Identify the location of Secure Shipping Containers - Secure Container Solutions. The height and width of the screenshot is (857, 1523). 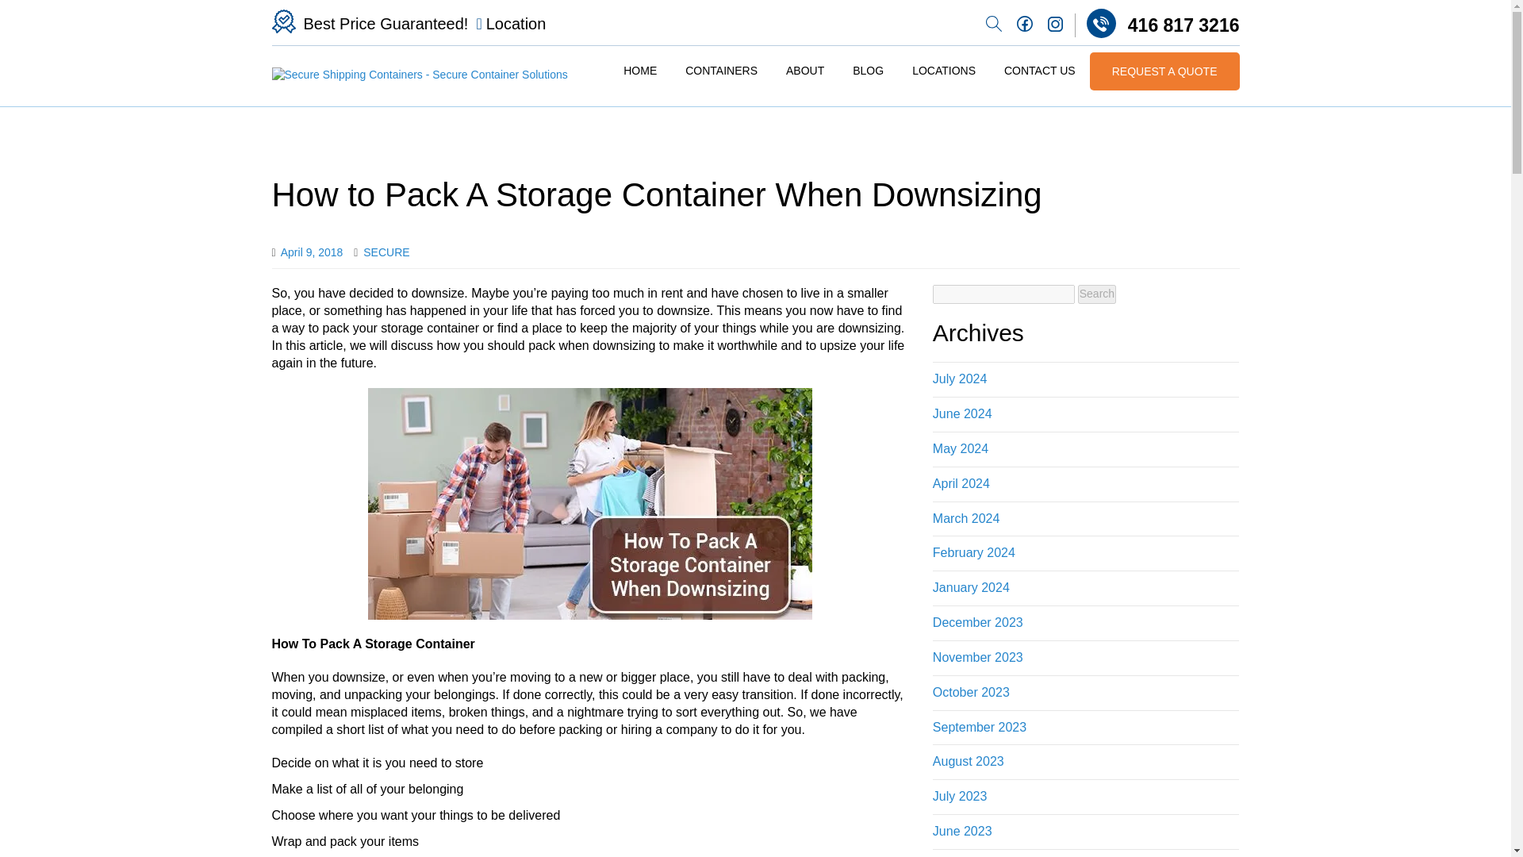
(419, 75).